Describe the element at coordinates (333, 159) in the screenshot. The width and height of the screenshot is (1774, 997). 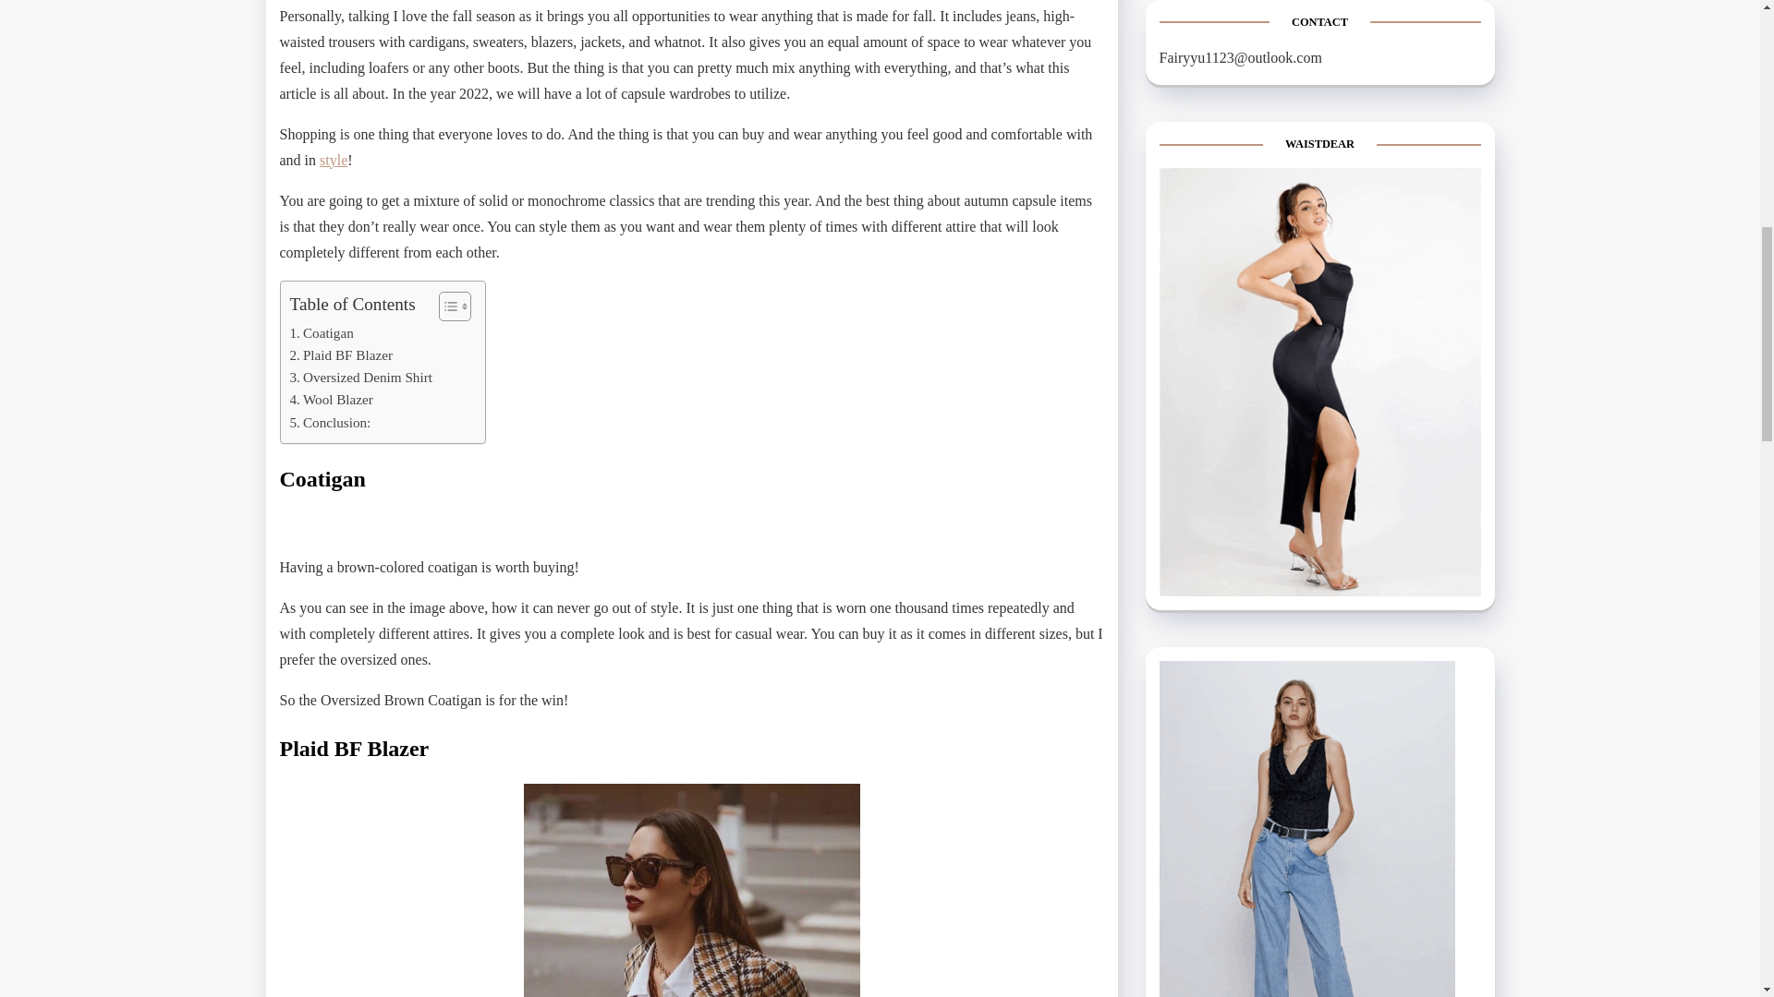
I see `style` at that location.